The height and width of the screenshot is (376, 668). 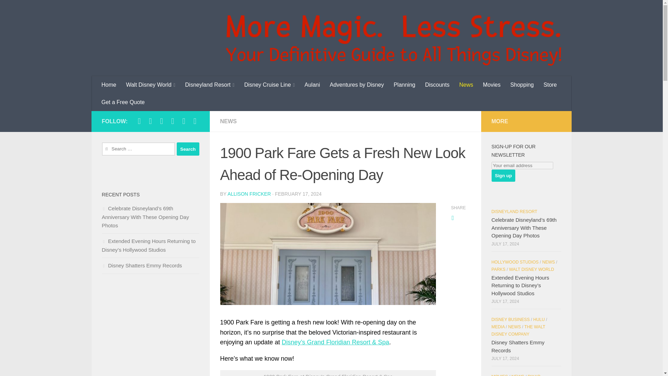 What do you see at coordinates (150, 85) in the screenshot?
I see `Walt Disney World` at bounding box center [150, 85].